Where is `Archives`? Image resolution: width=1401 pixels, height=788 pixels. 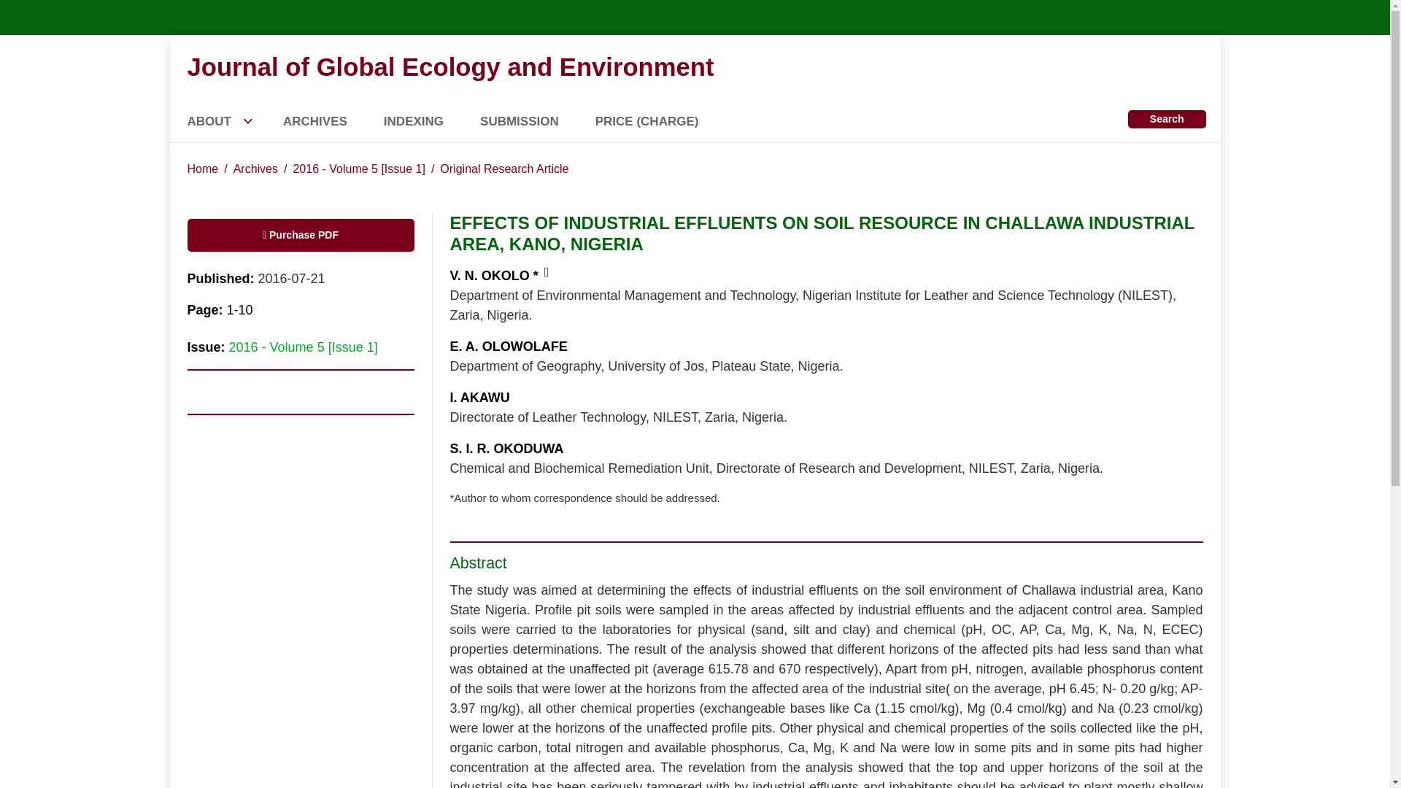
Archives is located at coordinates (255, 168).